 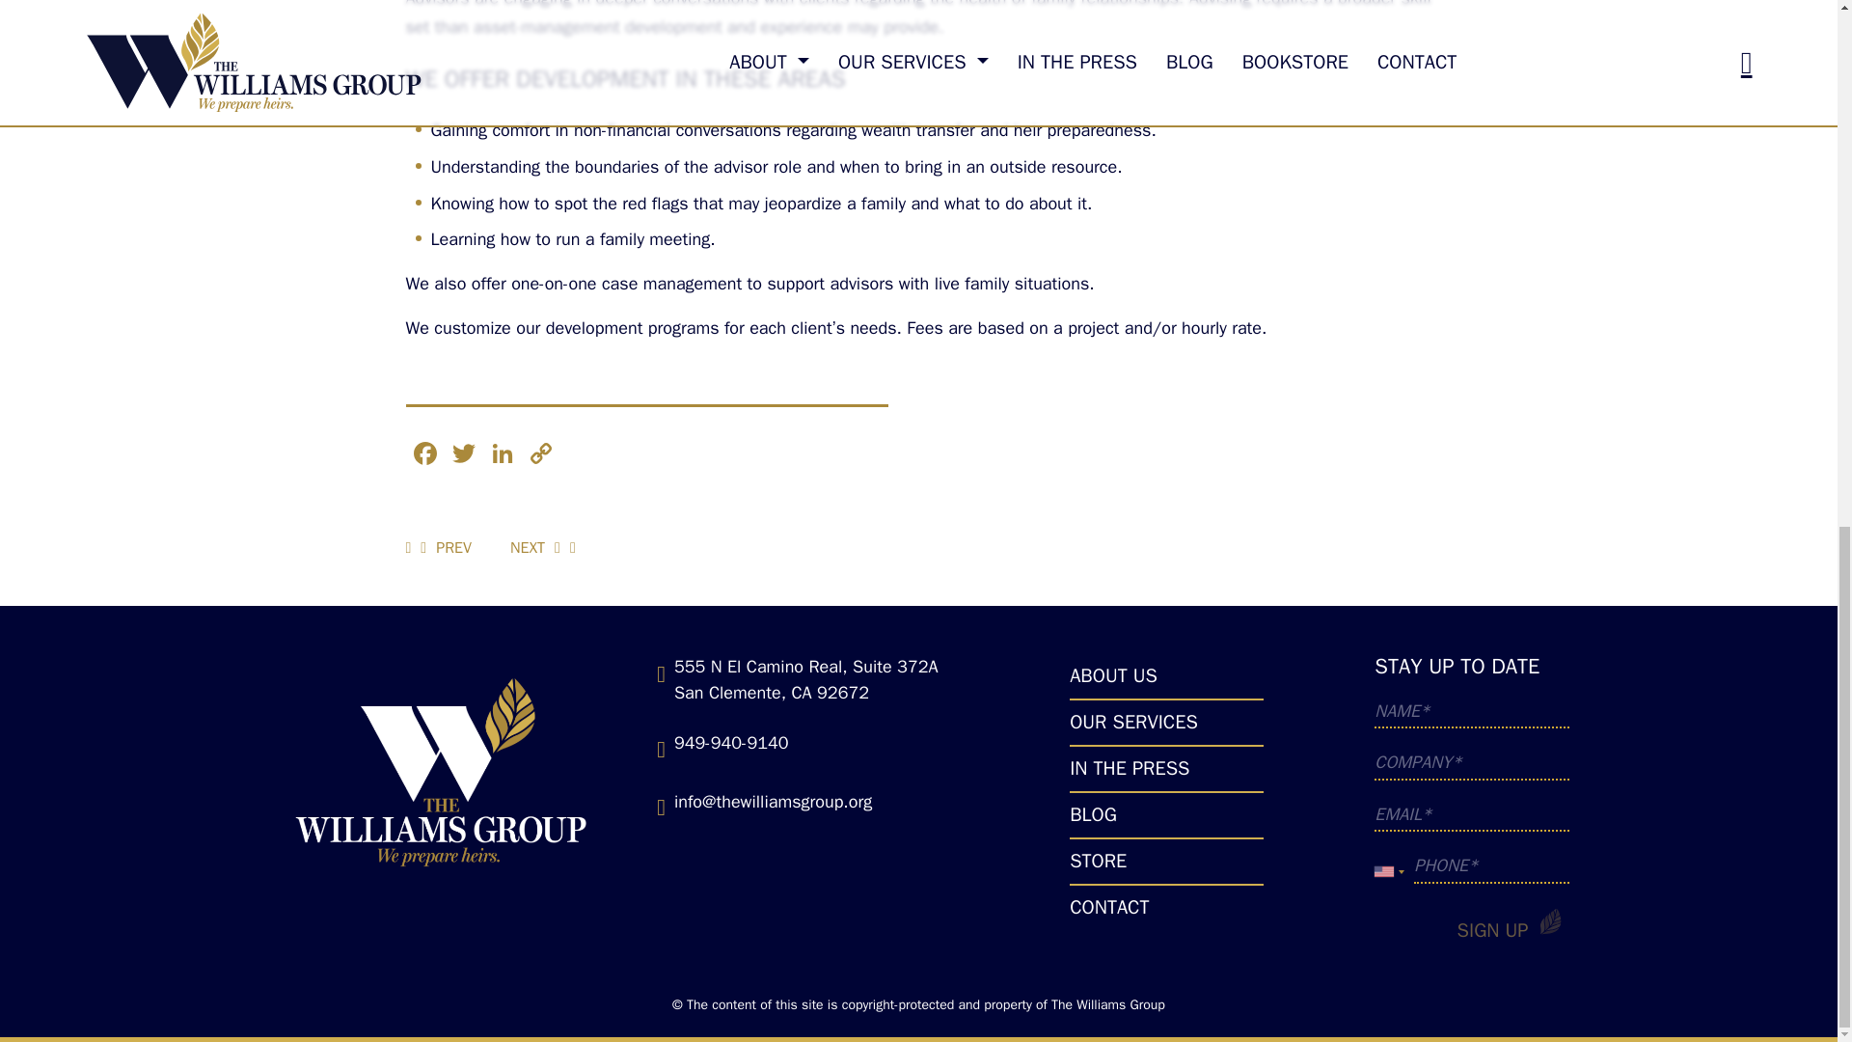 What do you see at coordinates (446, 548) in the screenshot?
I see `PREV` at bounding box center [446, 548].